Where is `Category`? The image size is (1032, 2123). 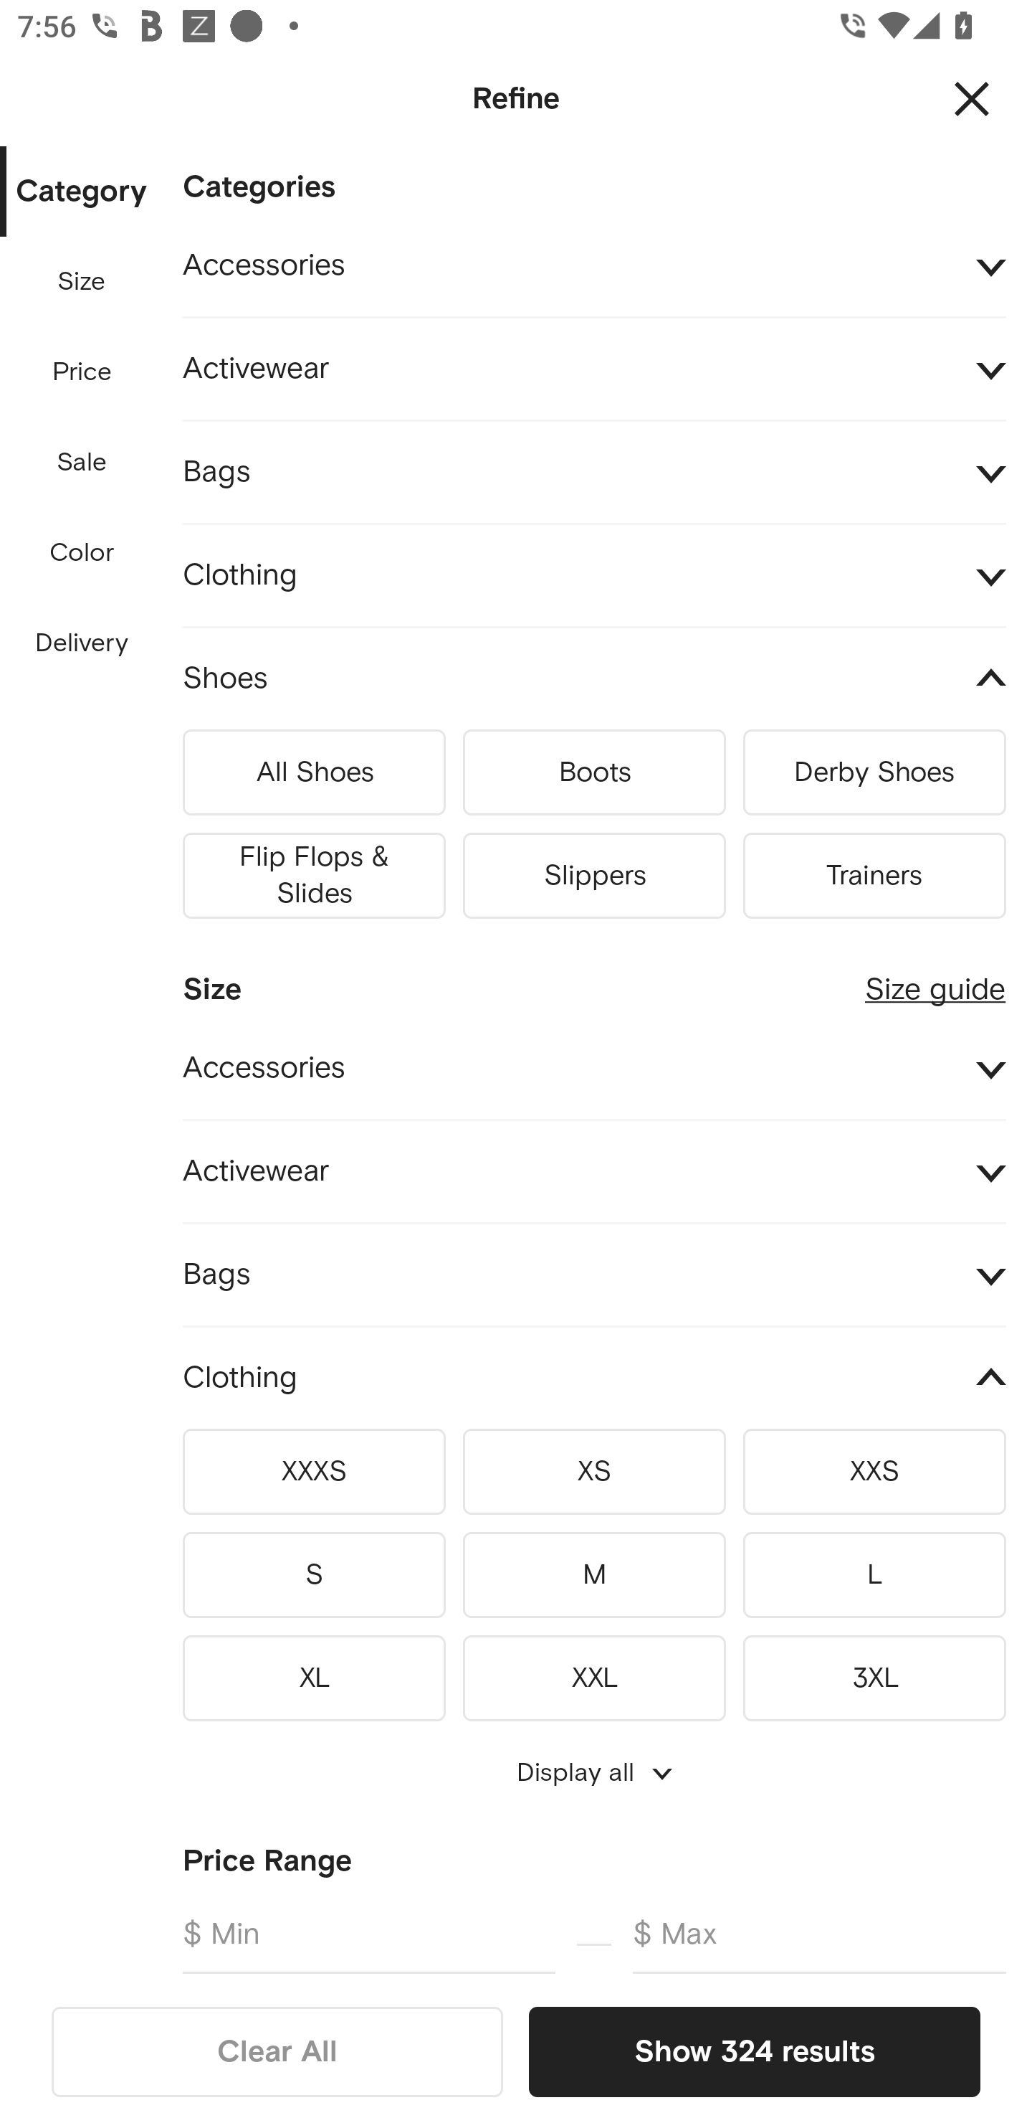 Category is located at coordinates (81, 192).